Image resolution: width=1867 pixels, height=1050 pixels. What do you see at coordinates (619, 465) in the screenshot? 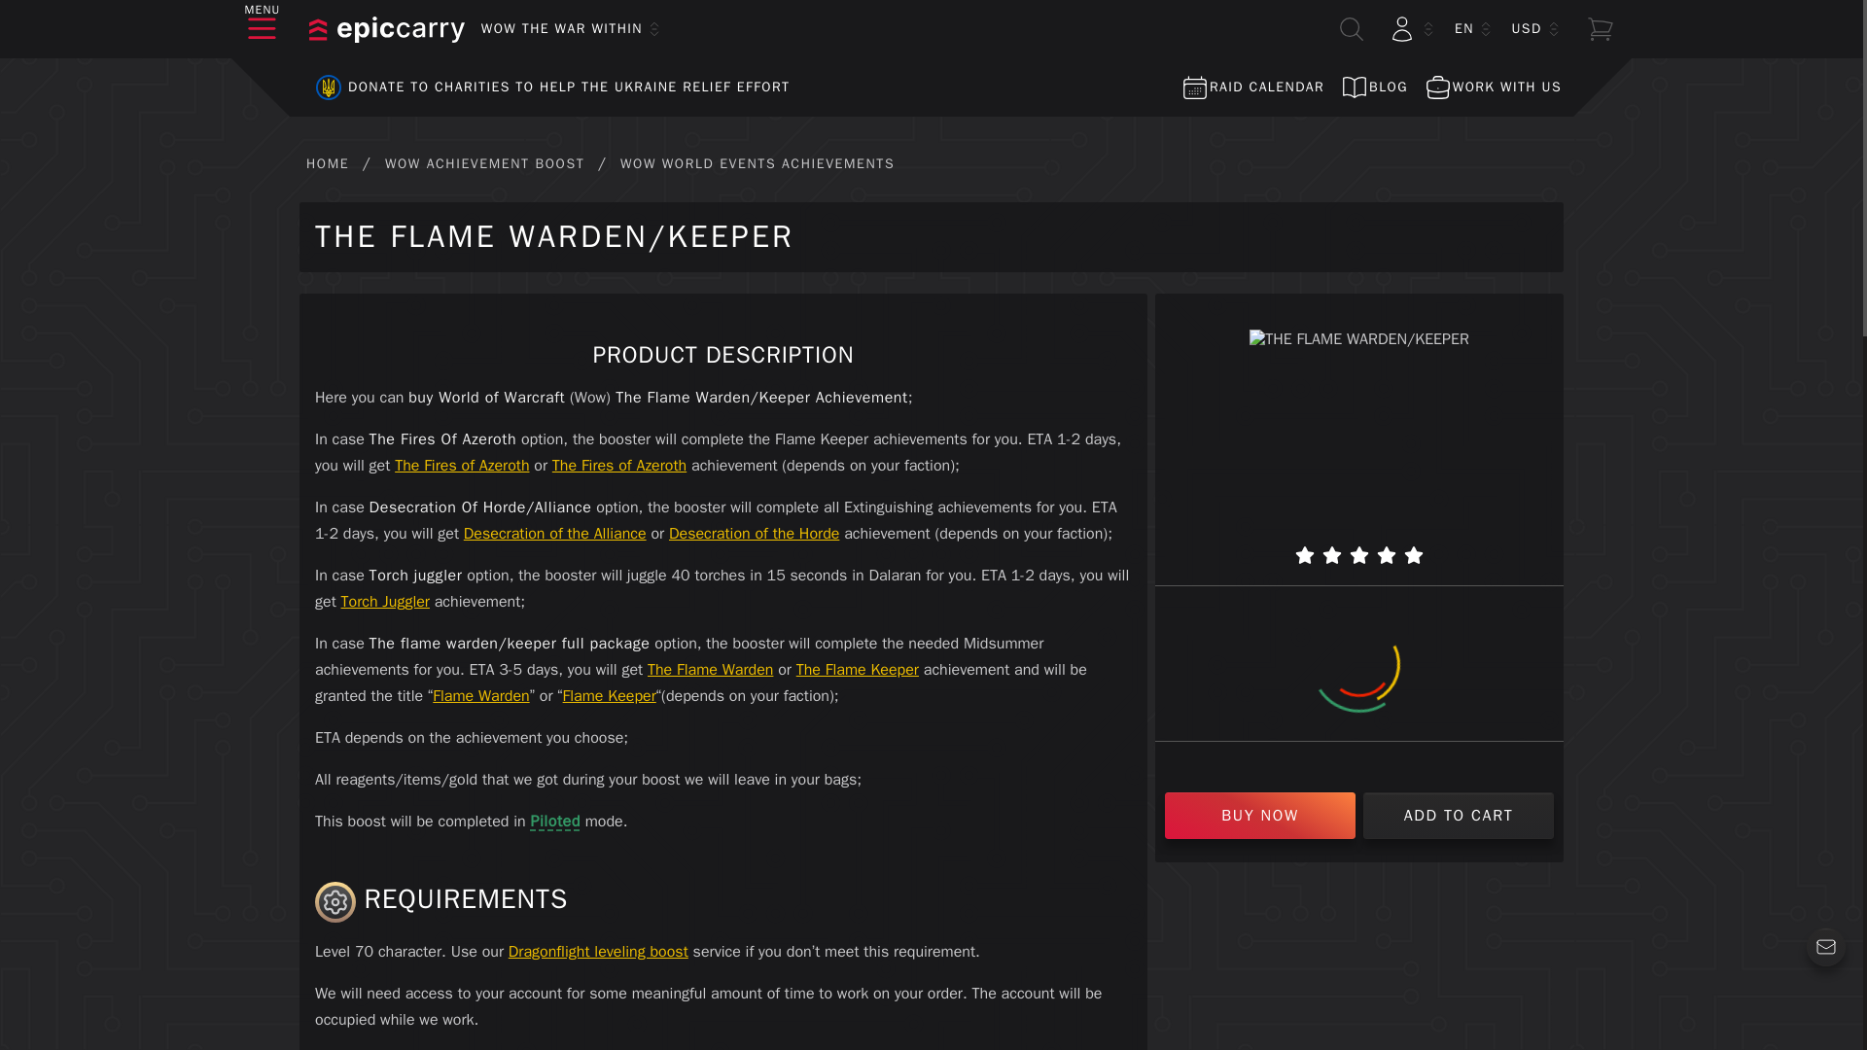
I see `The Fires of Azeroth` at bounding box center [619, 465].